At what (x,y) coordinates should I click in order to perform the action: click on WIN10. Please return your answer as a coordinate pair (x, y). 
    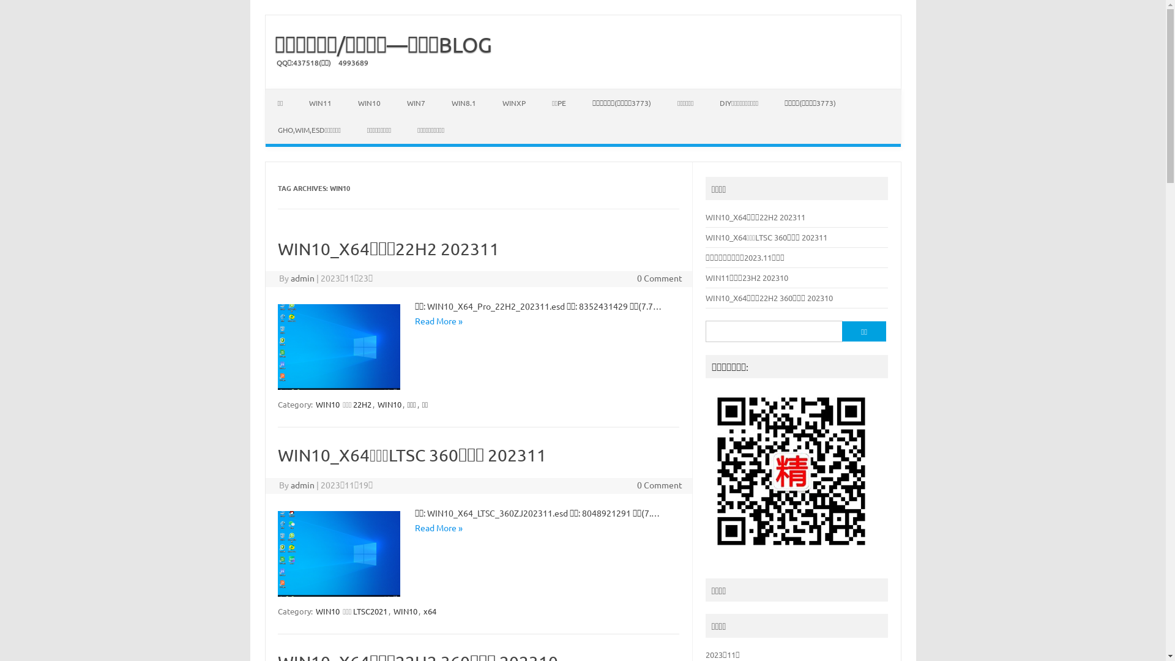
    Looking at the image, I should click on (370, 103).